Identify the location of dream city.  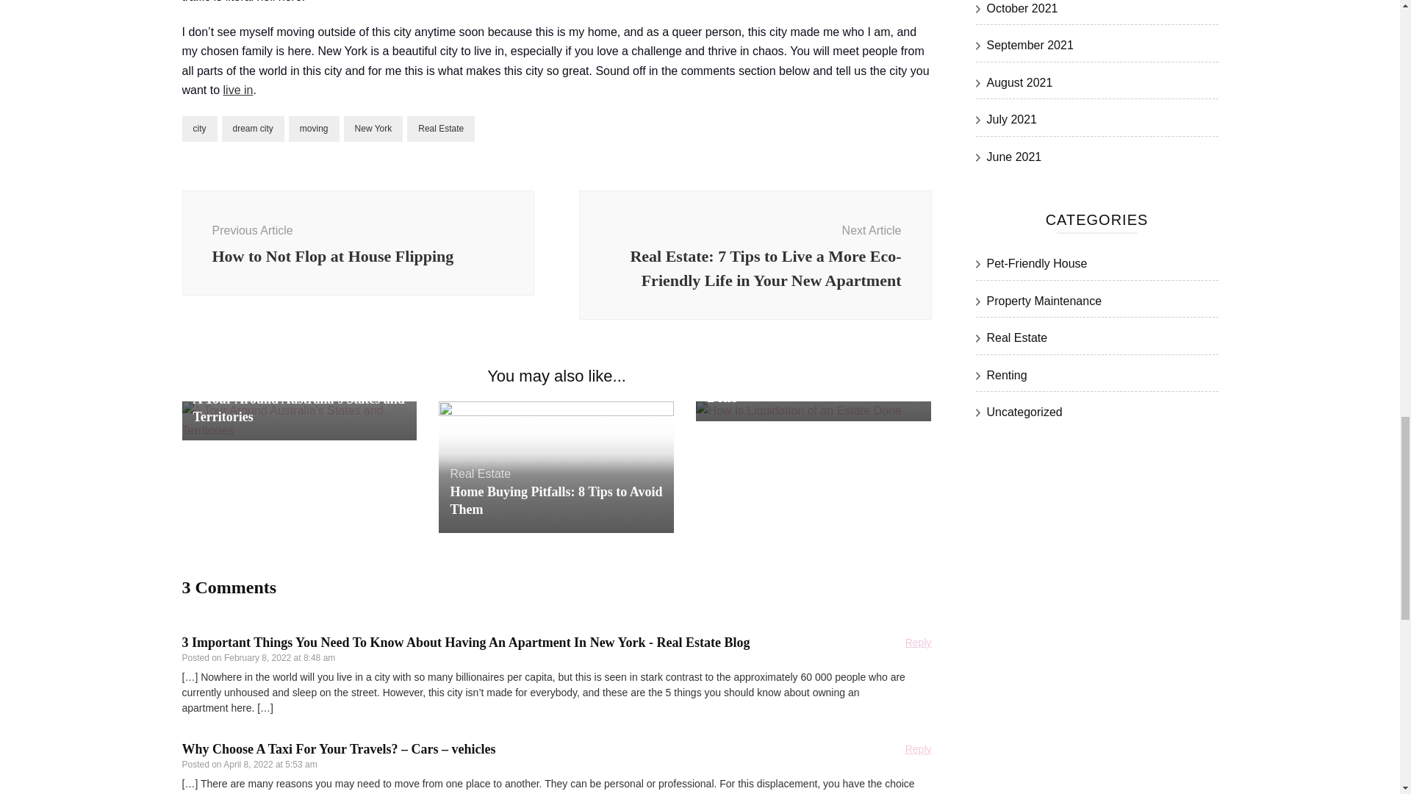
(358, 243).